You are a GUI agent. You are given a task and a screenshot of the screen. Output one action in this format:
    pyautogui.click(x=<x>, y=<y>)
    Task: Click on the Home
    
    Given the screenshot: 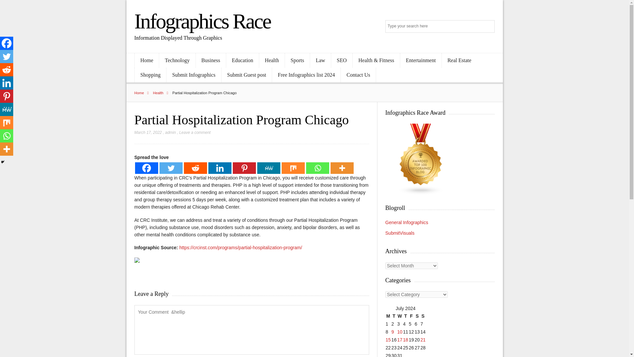 What is the action you would take?
    pyautogui.click(x=143, y=93)
    